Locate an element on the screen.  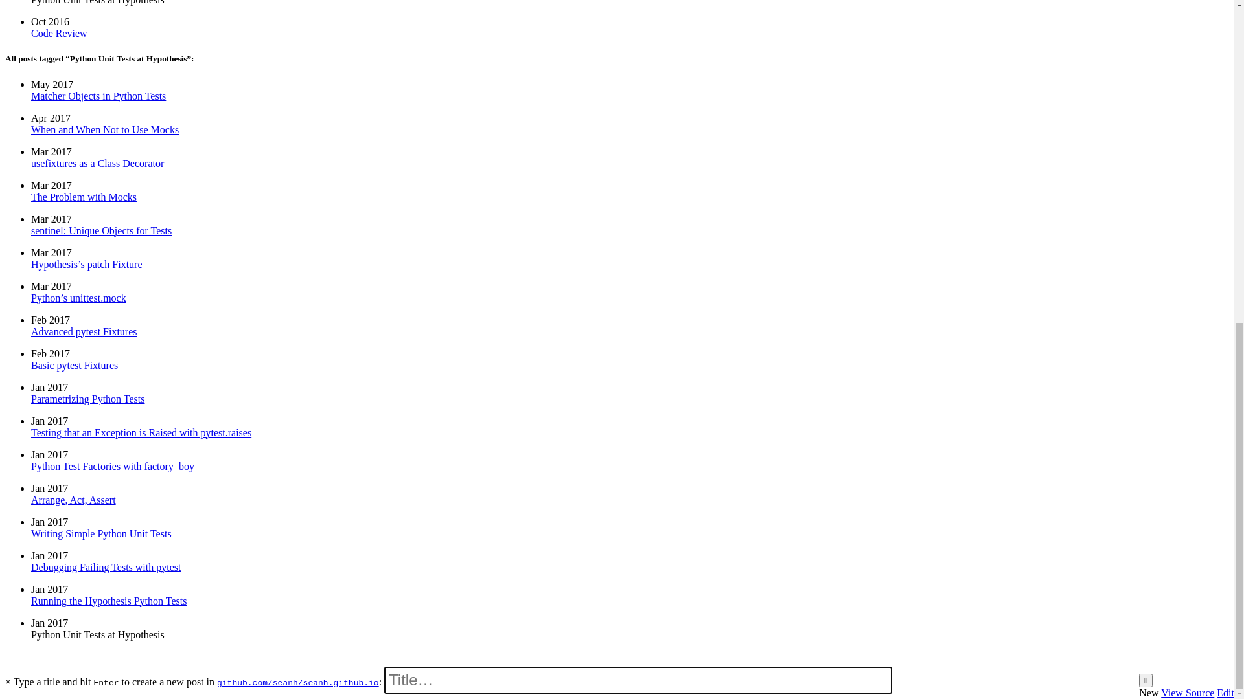
Arrange, Act, Assert is located at coordinates (74, 128).